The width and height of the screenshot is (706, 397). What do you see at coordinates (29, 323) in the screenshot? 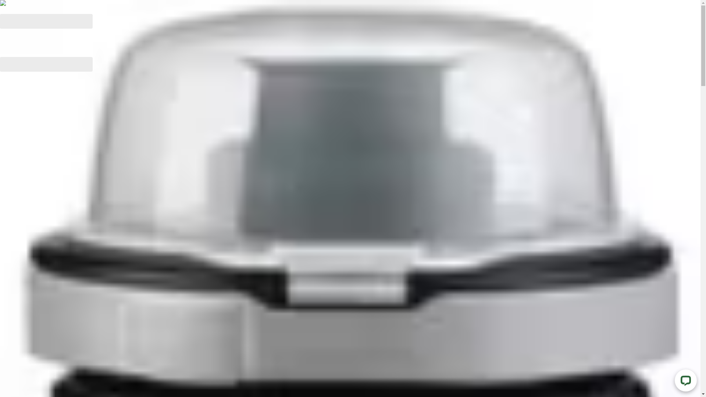
I see `Water` at bounding box center [29, 323].